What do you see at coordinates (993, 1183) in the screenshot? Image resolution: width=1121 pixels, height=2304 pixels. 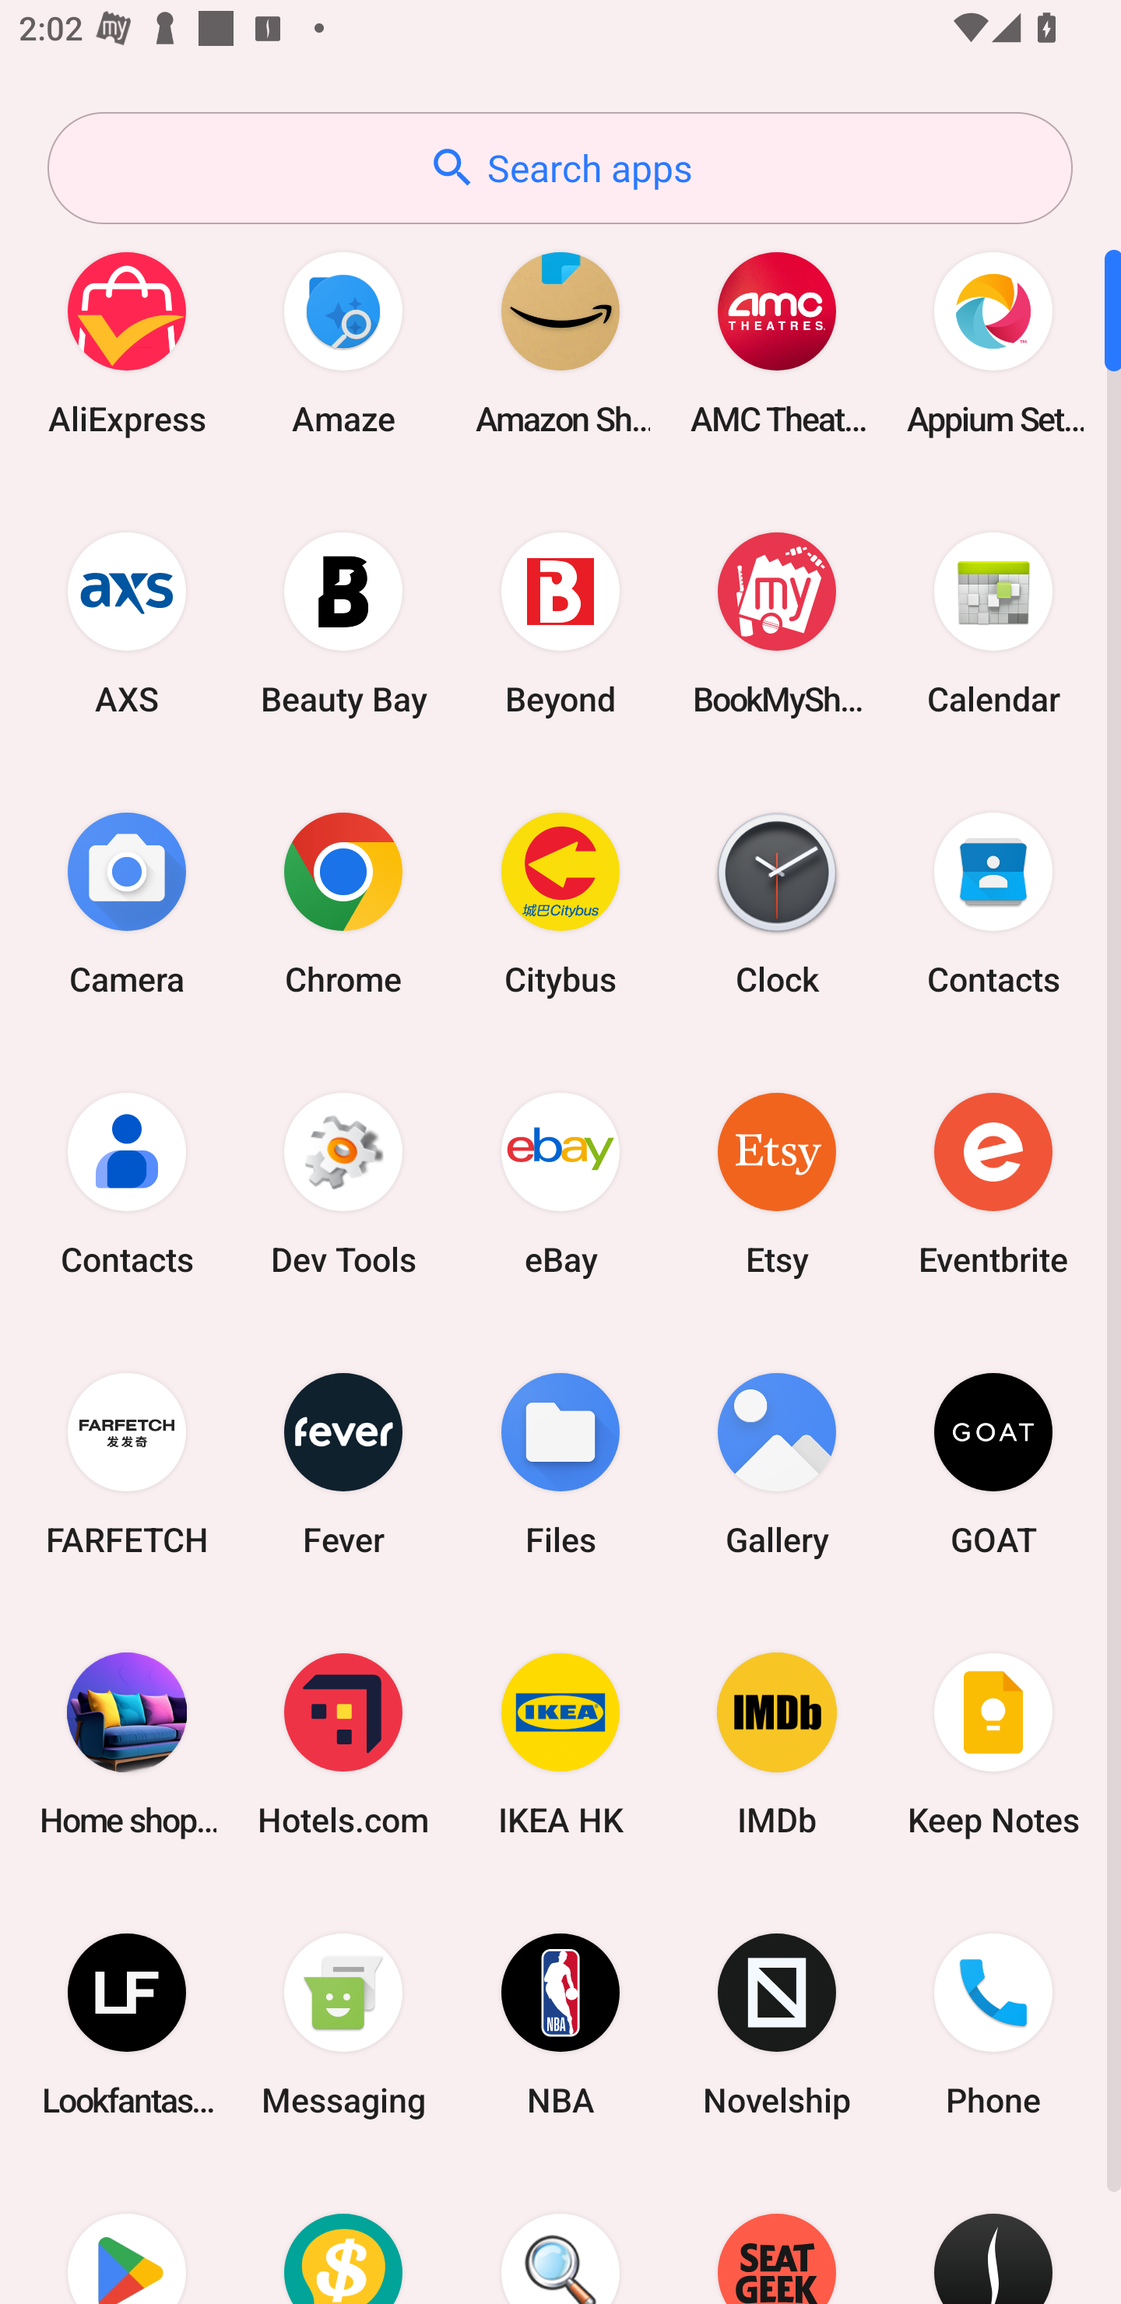 I see `Eventbrite` at bounding box center [993, 1183].